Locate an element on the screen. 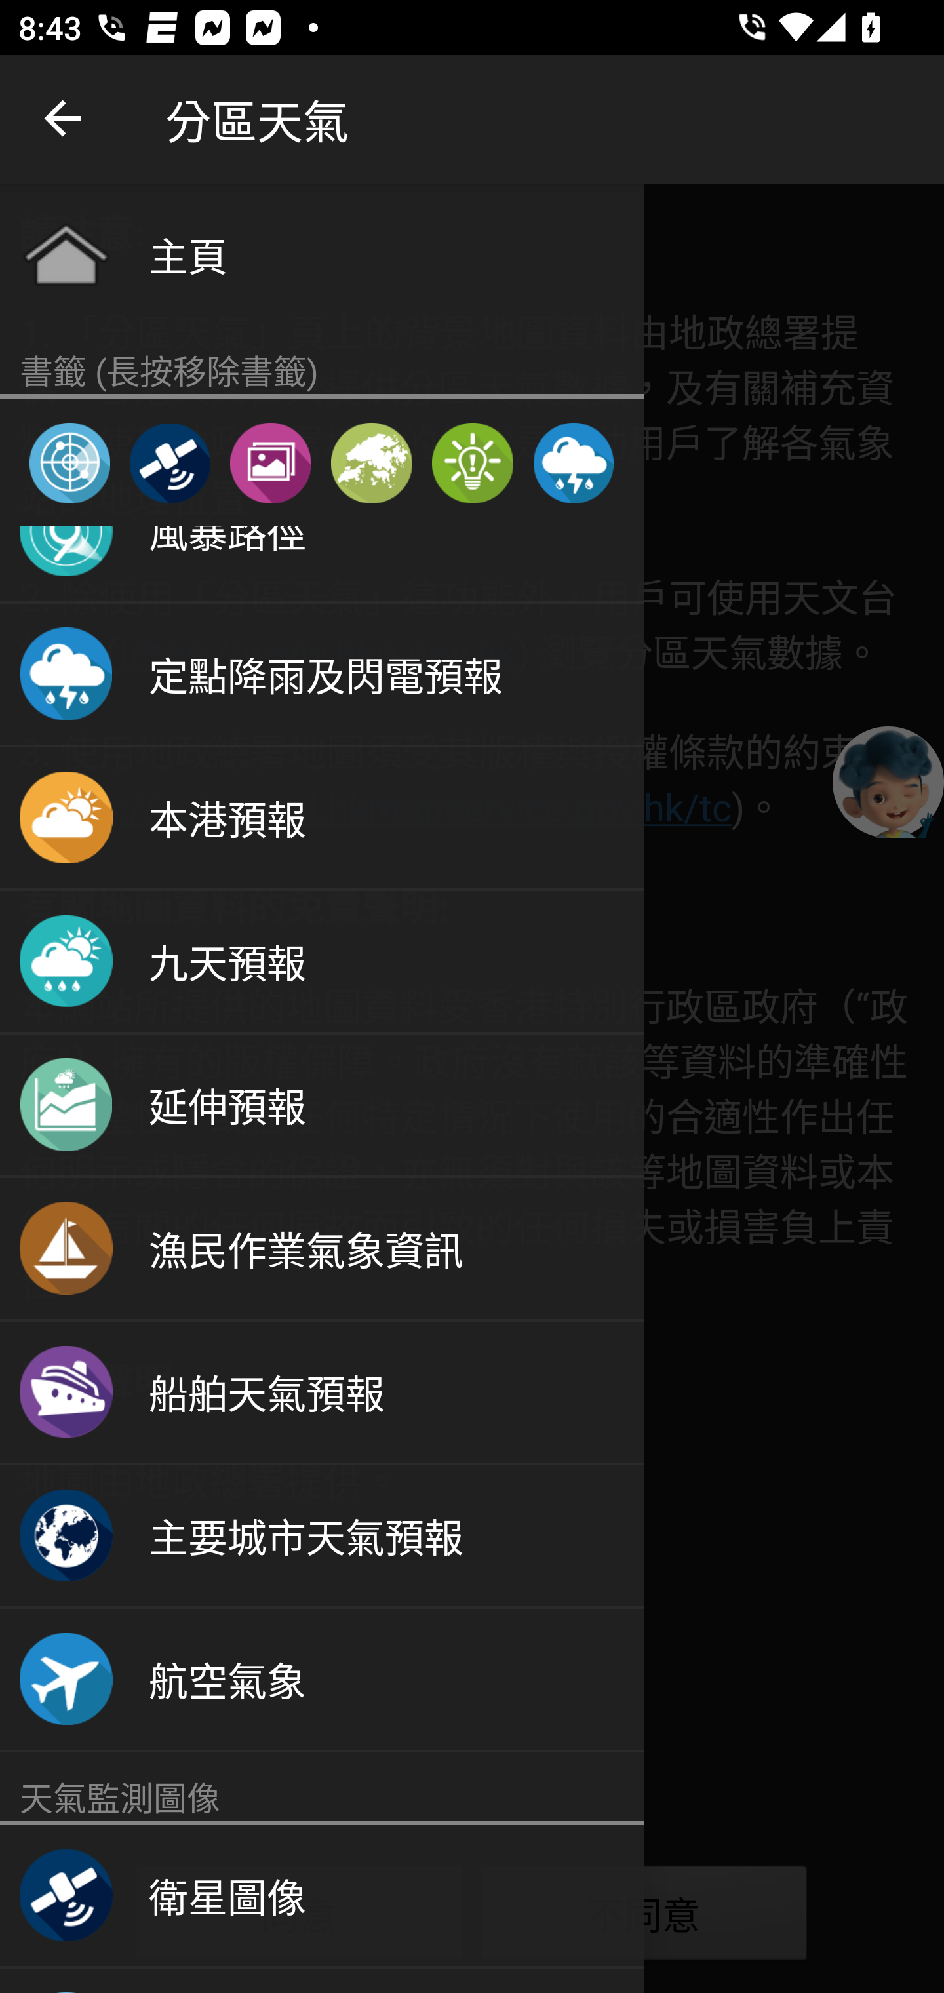 The width and height of the screenshot is (944, 1993). 衛星圖像 is located at coordinates (322, 1896).